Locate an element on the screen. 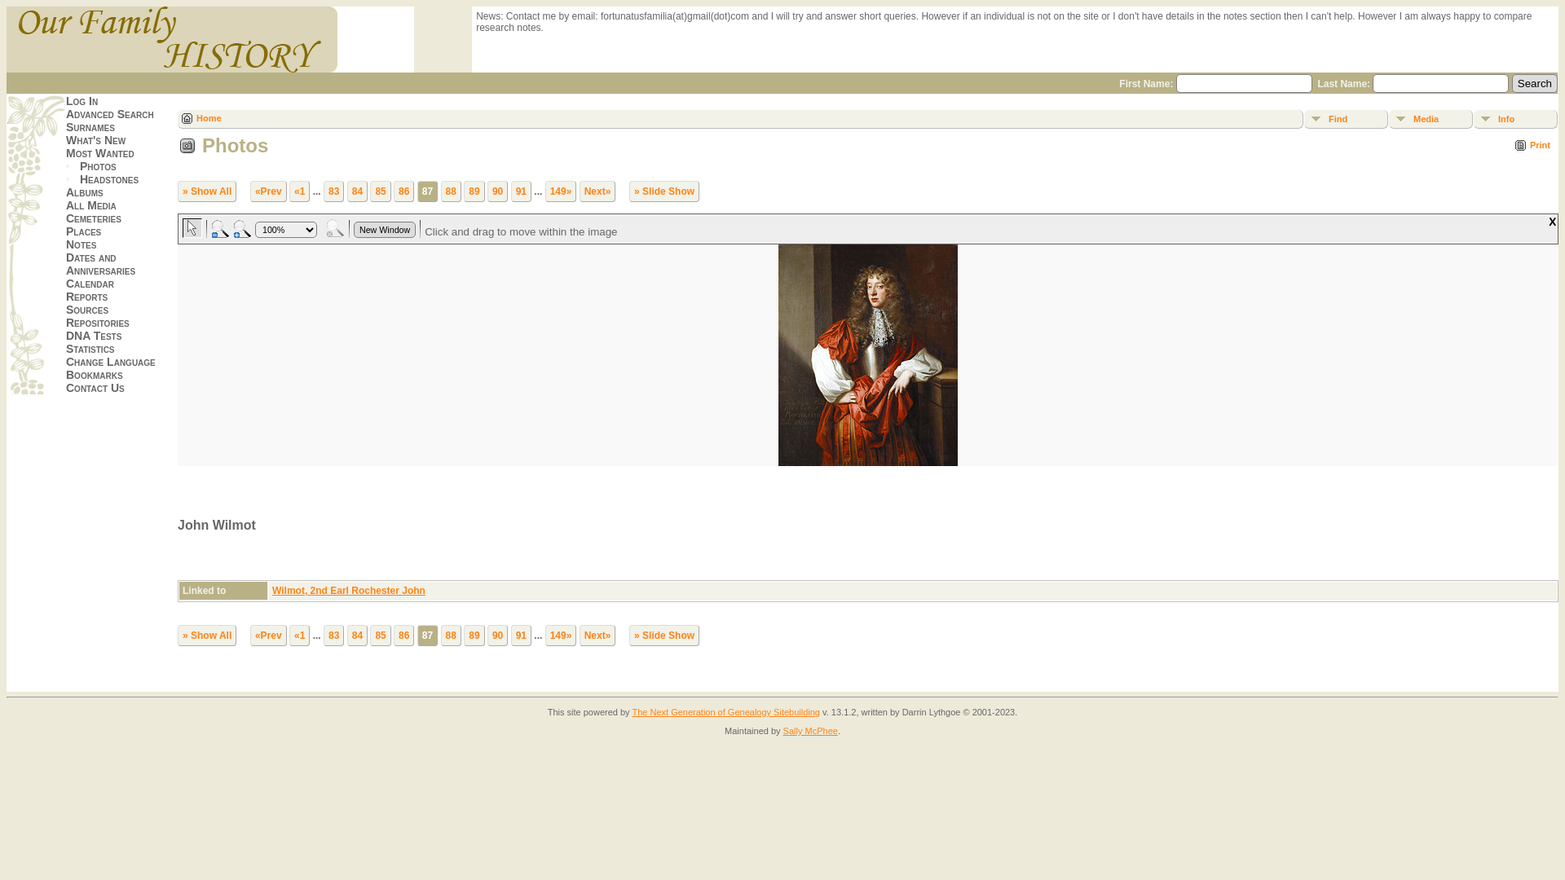 This screenshot has height=880, width=1565. 83 is located at coordinates (334, 191).